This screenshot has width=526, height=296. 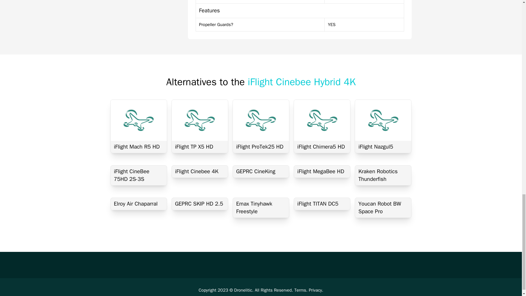 What do you see at coordinates (261, 147) in the screenshot?
I see `iFlight ProTek25 HD` at bounding box center [261, 147].